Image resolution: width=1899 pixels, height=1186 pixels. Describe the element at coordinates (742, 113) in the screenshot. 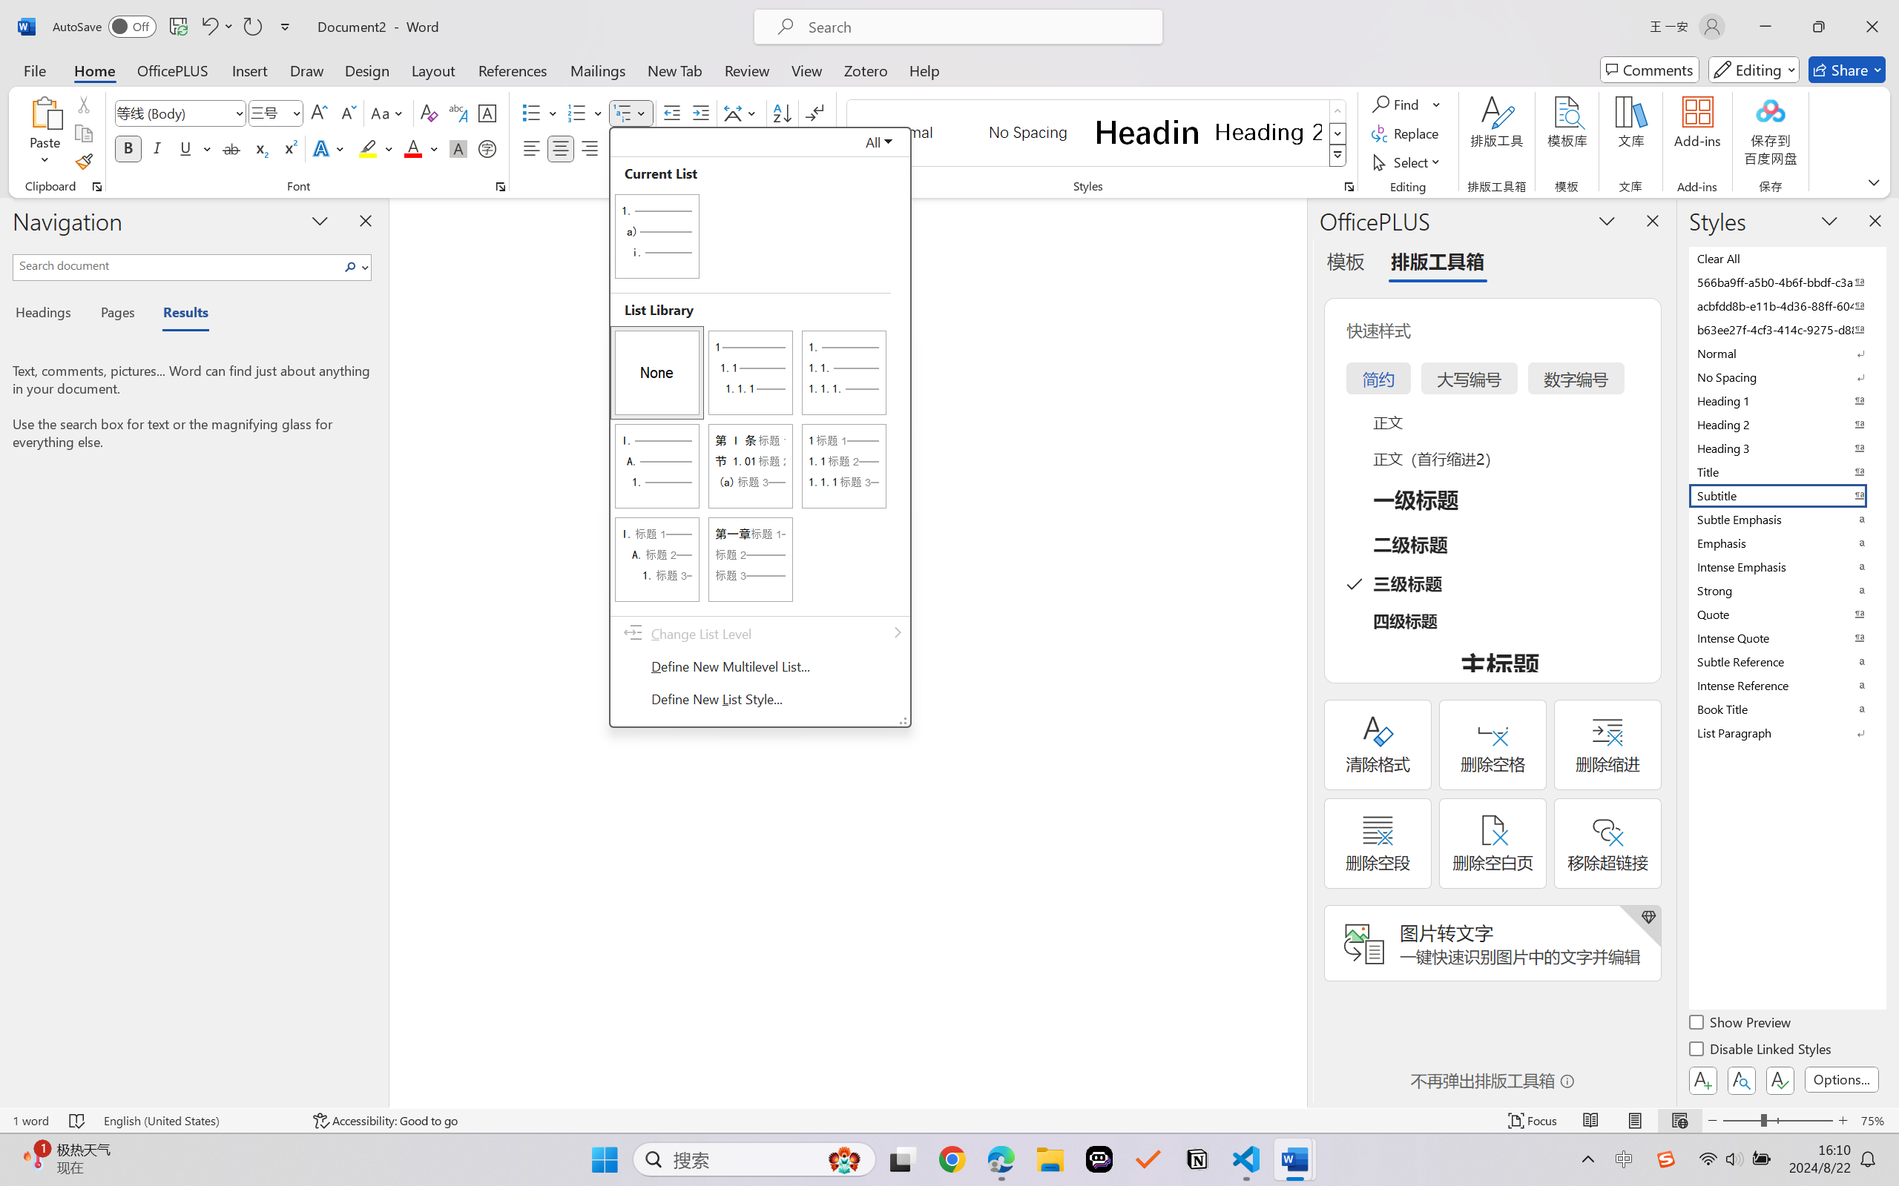

I see `Asian Layout` at that location.